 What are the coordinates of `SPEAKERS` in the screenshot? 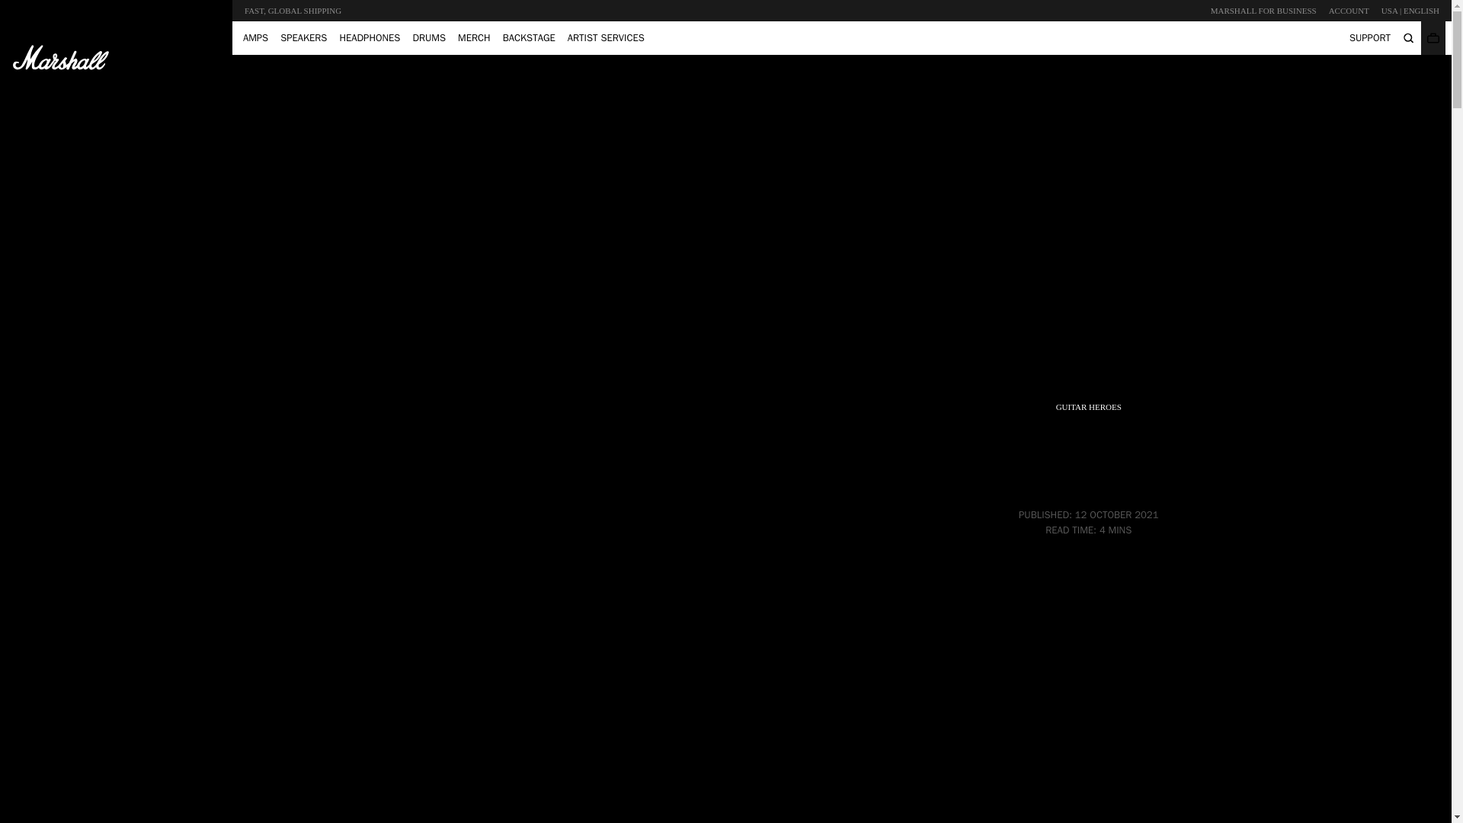 It's located at (303, 37).